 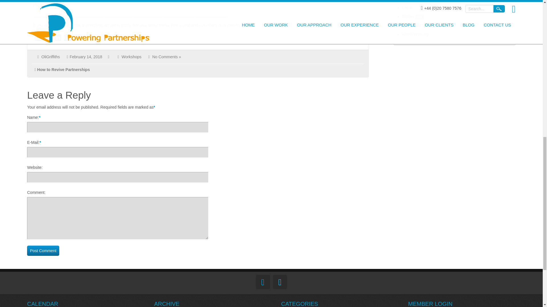 What do you see at coordinates (78, 38) in the screenshot?
I see `Facebook` at bounding box center [78, 38].